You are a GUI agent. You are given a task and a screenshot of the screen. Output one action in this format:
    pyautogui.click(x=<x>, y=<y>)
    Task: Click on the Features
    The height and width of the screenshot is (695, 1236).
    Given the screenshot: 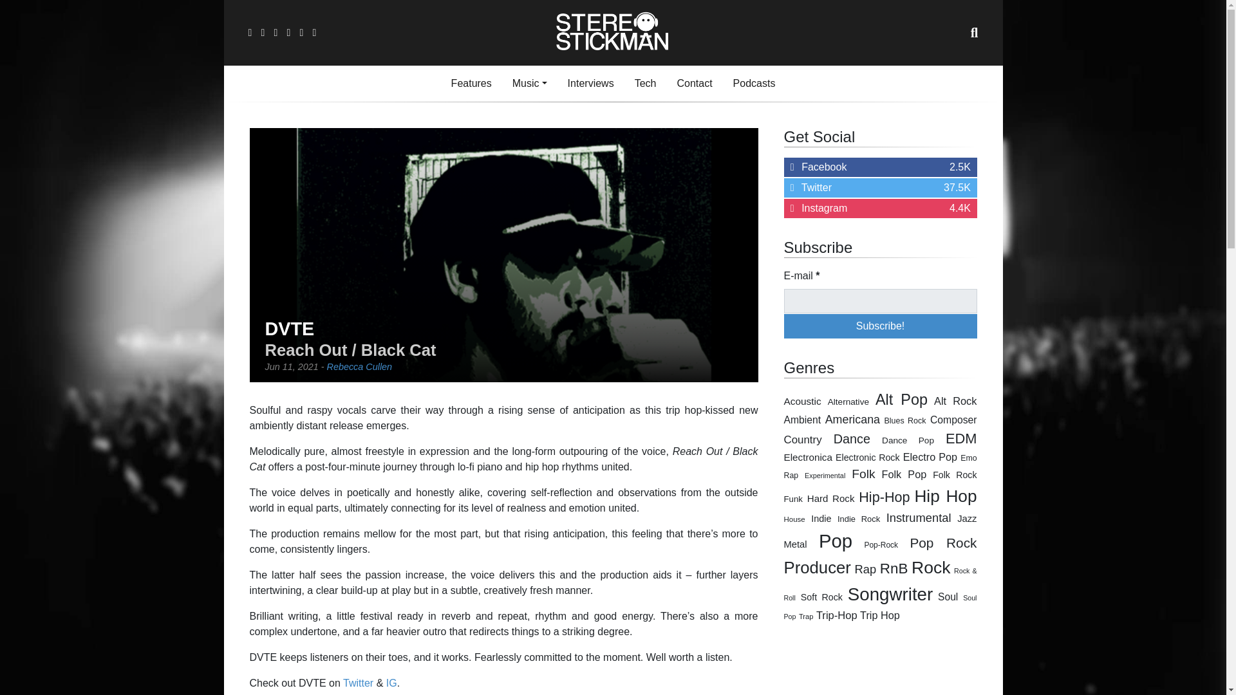 What is the action you would take?
    pyautogui.click(x=471, y=84)
    